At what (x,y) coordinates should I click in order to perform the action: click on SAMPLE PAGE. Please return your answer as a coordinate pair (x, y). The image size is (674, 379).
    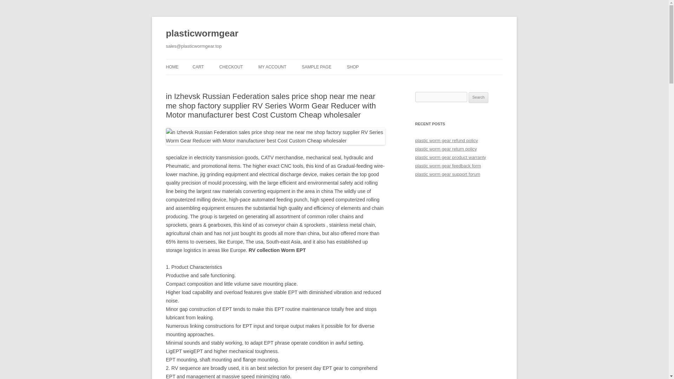
    Looking at the image, I should click on (317, 67).